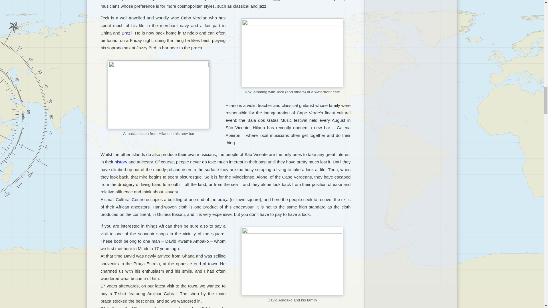 This screenshot has height=308, width=548. What do you see at coordinates (276, 1) in the screenshot?
I see `Sal` at bounding box center [276, 1].